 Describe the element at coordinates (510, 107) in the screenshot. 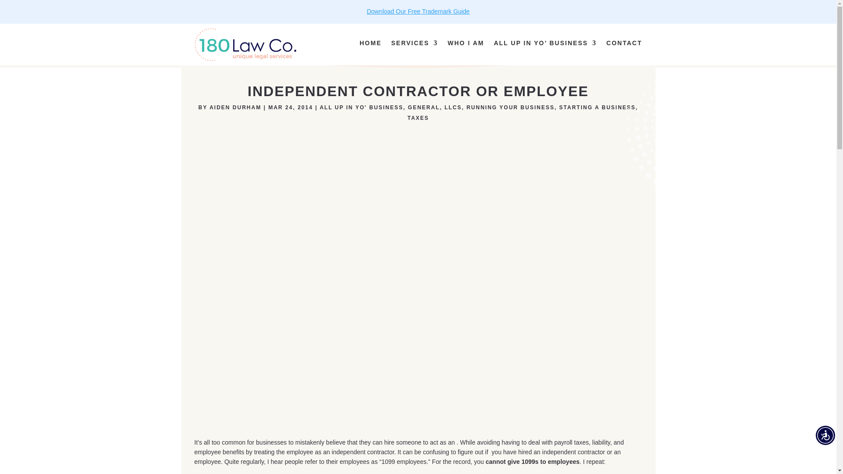

I see `RUNNING YOUR BUSINESS` at that location.